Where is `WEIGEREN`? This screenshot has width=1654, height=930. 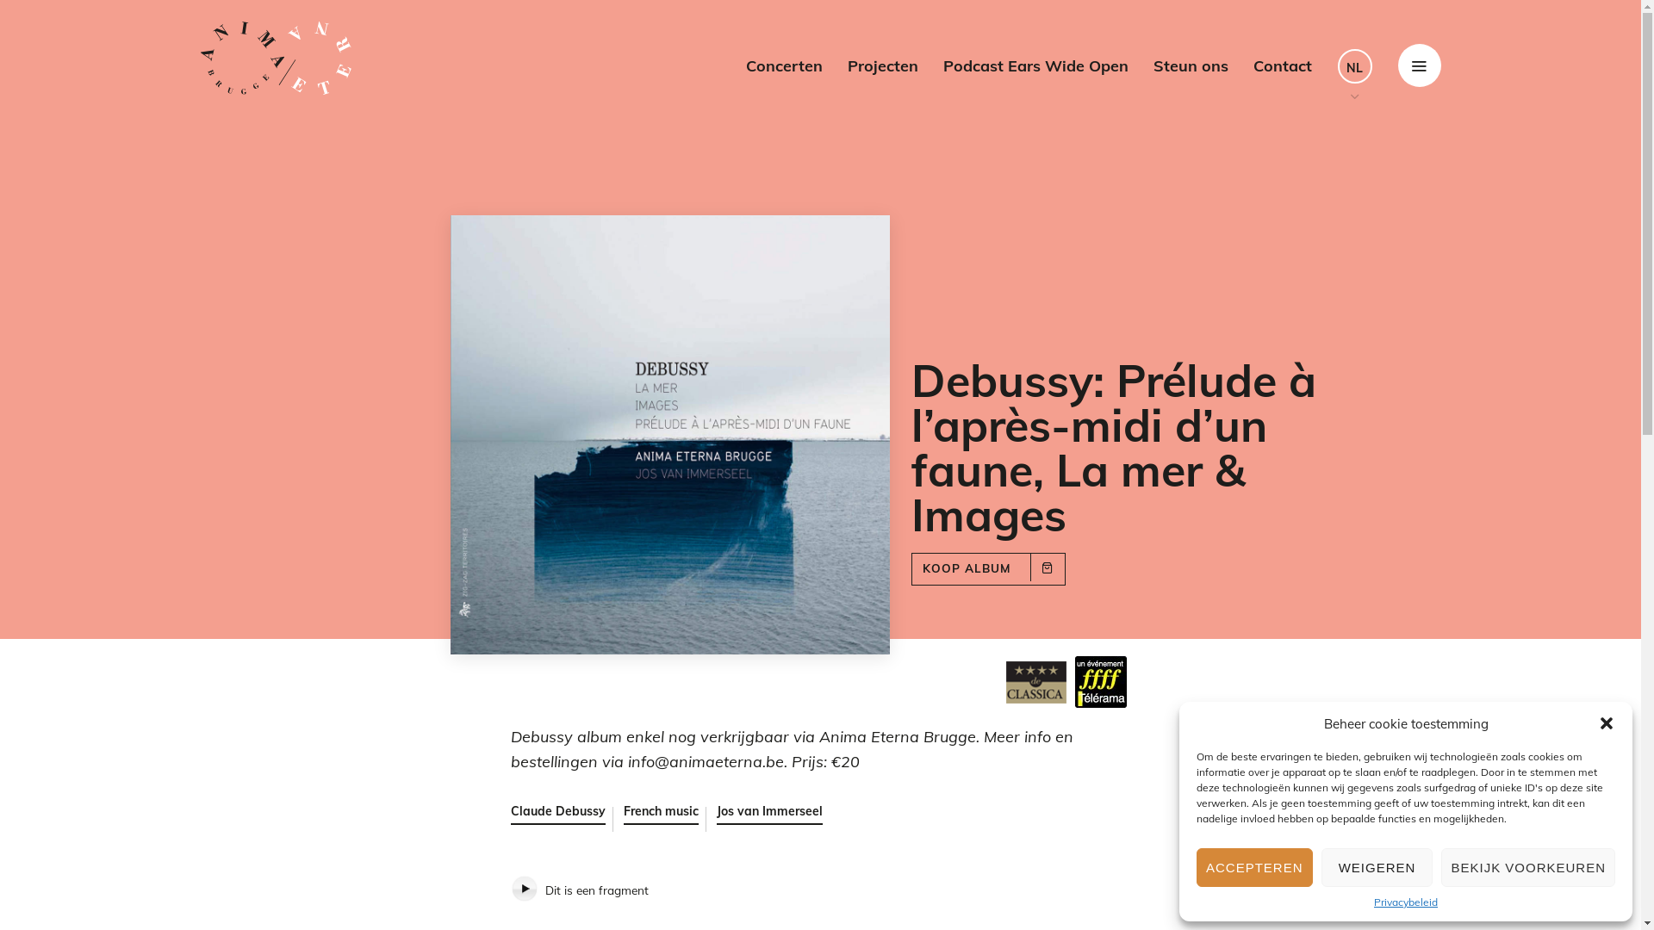
WEIGEREN is located at coordinates (1377, 868).